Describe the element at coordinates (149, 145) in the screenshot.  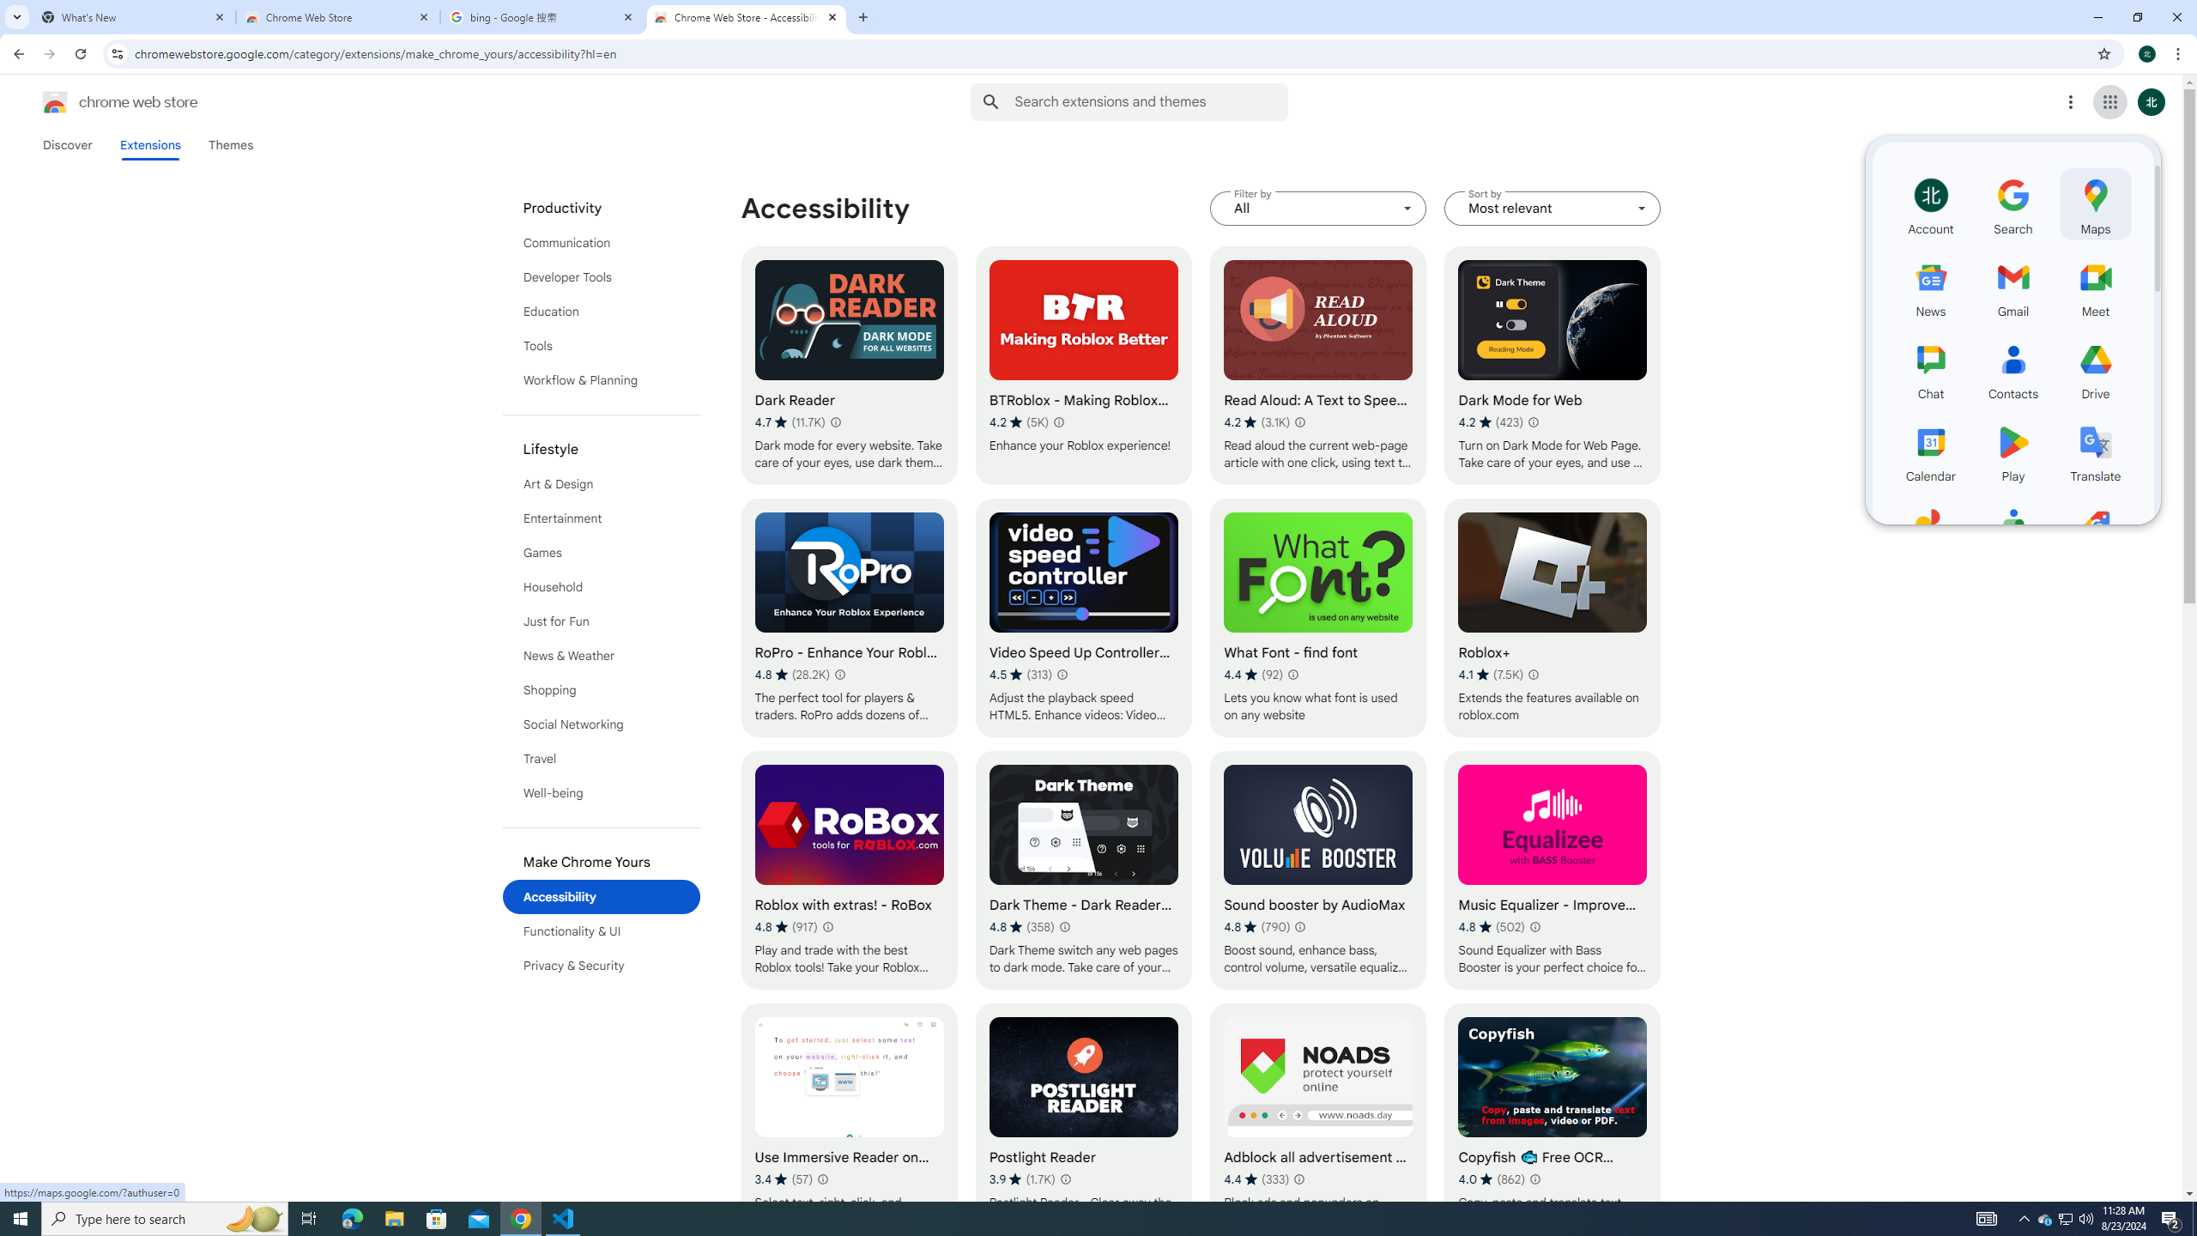
I see `Extensions` at that location.